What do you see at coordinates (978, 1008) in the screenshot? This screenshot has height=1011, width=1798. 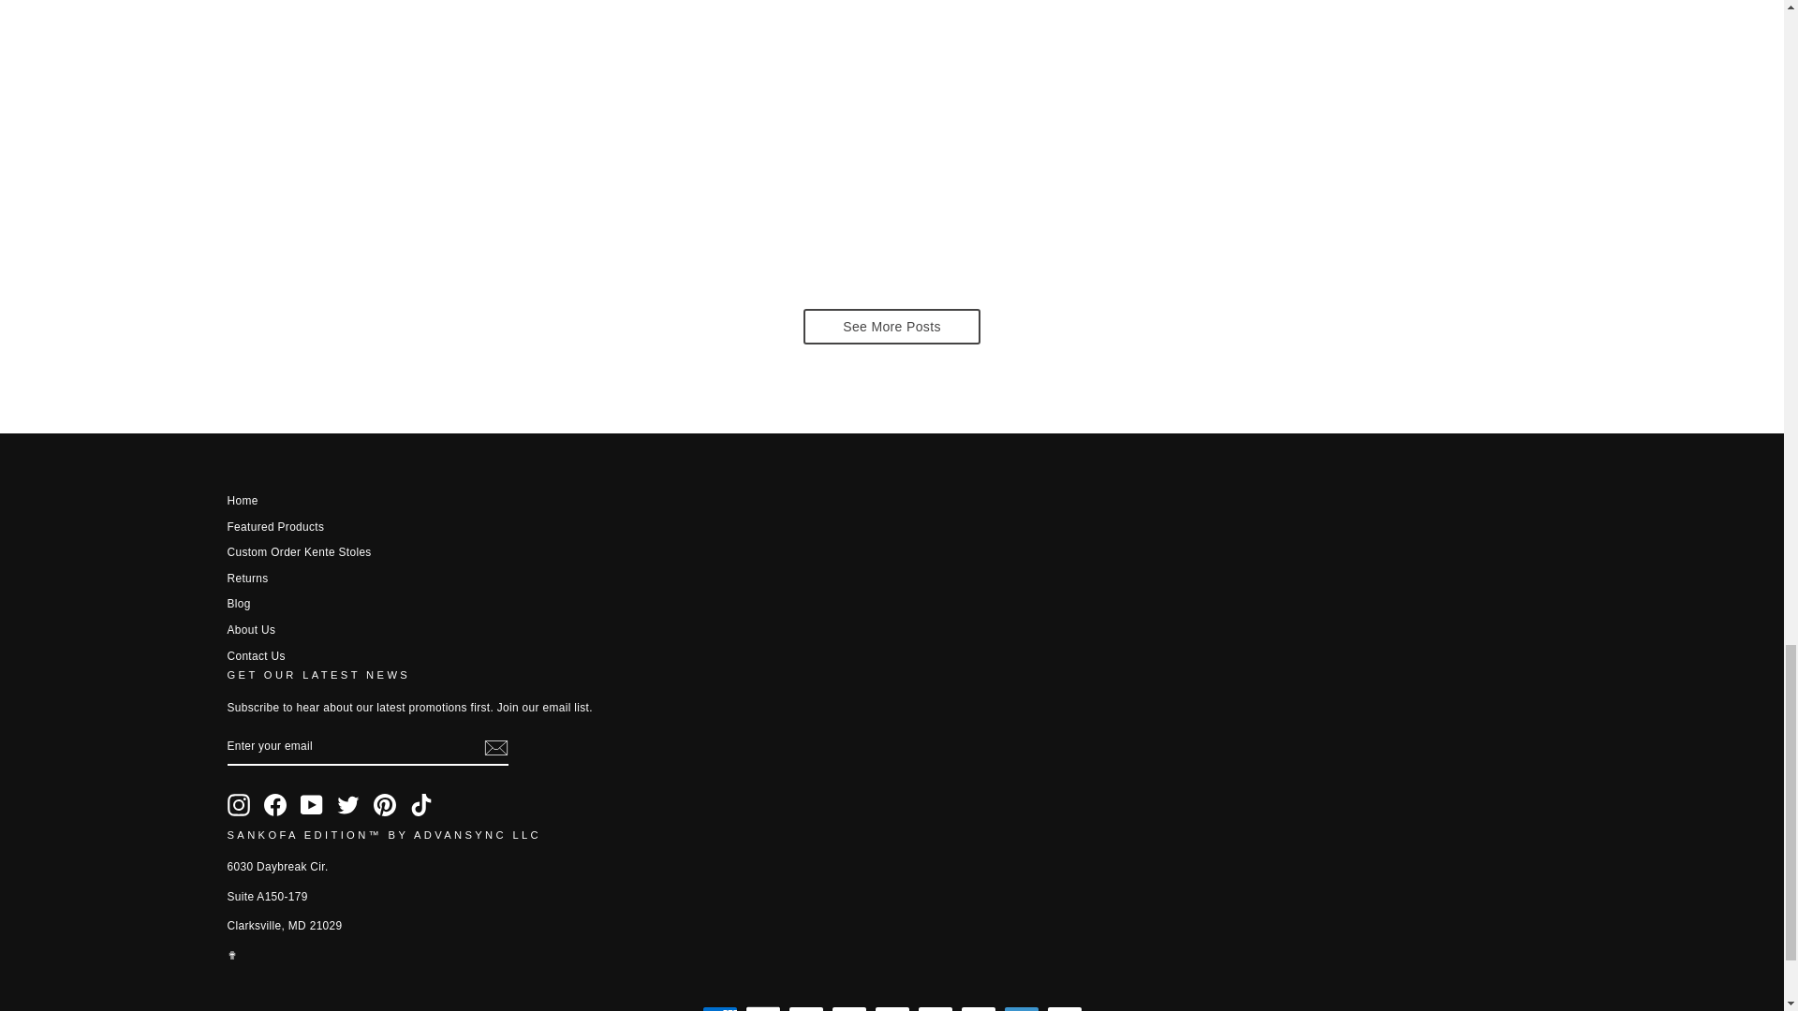 I see `PayPal` at bounding box center [978, 1008].